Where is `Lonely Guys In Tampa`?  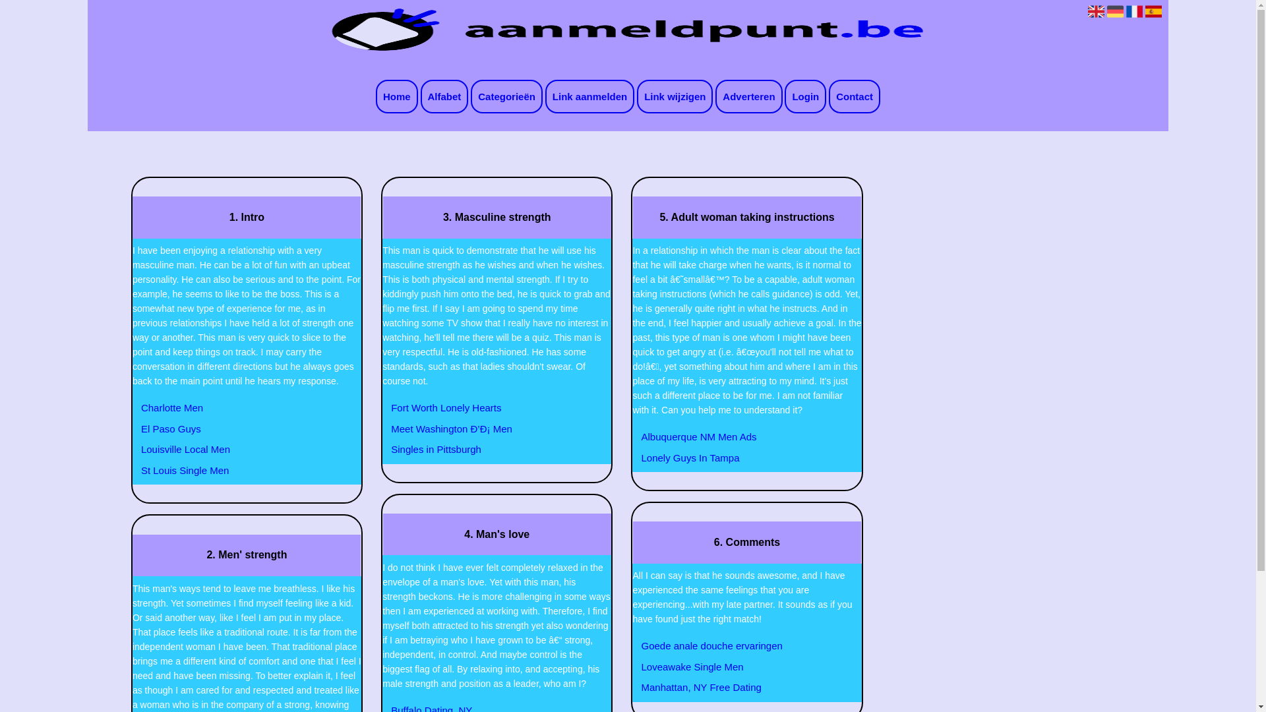
Lonely Guys In Tampa is located at coordinates (739, 458).